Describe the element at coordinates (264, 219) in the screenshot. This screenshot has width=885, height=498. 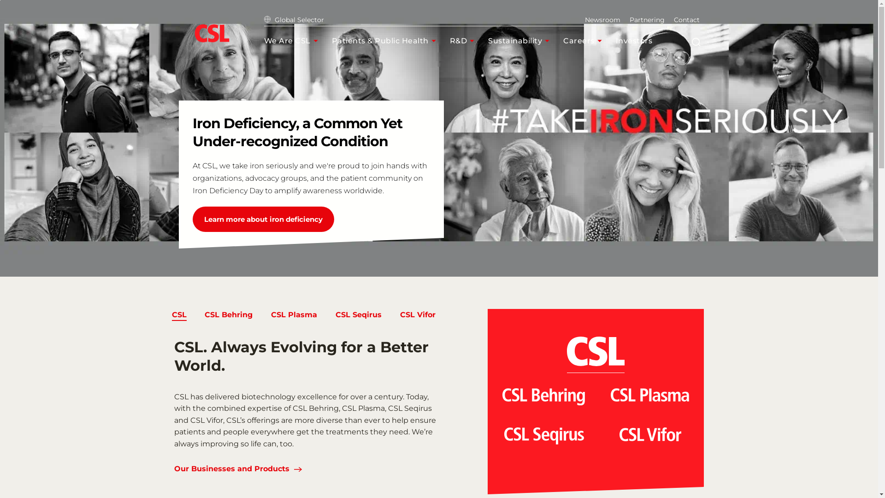
I see `Learn more about iron deficiency` at that location.